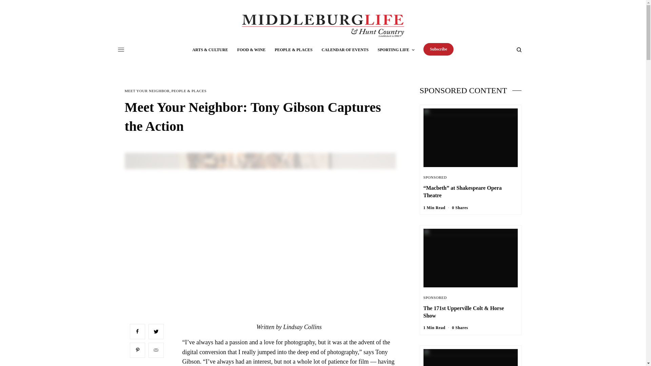  Describe the element at coordinates (345, 49) in the screenshot. I see `CALENDAR OF EVENTS` at that location.